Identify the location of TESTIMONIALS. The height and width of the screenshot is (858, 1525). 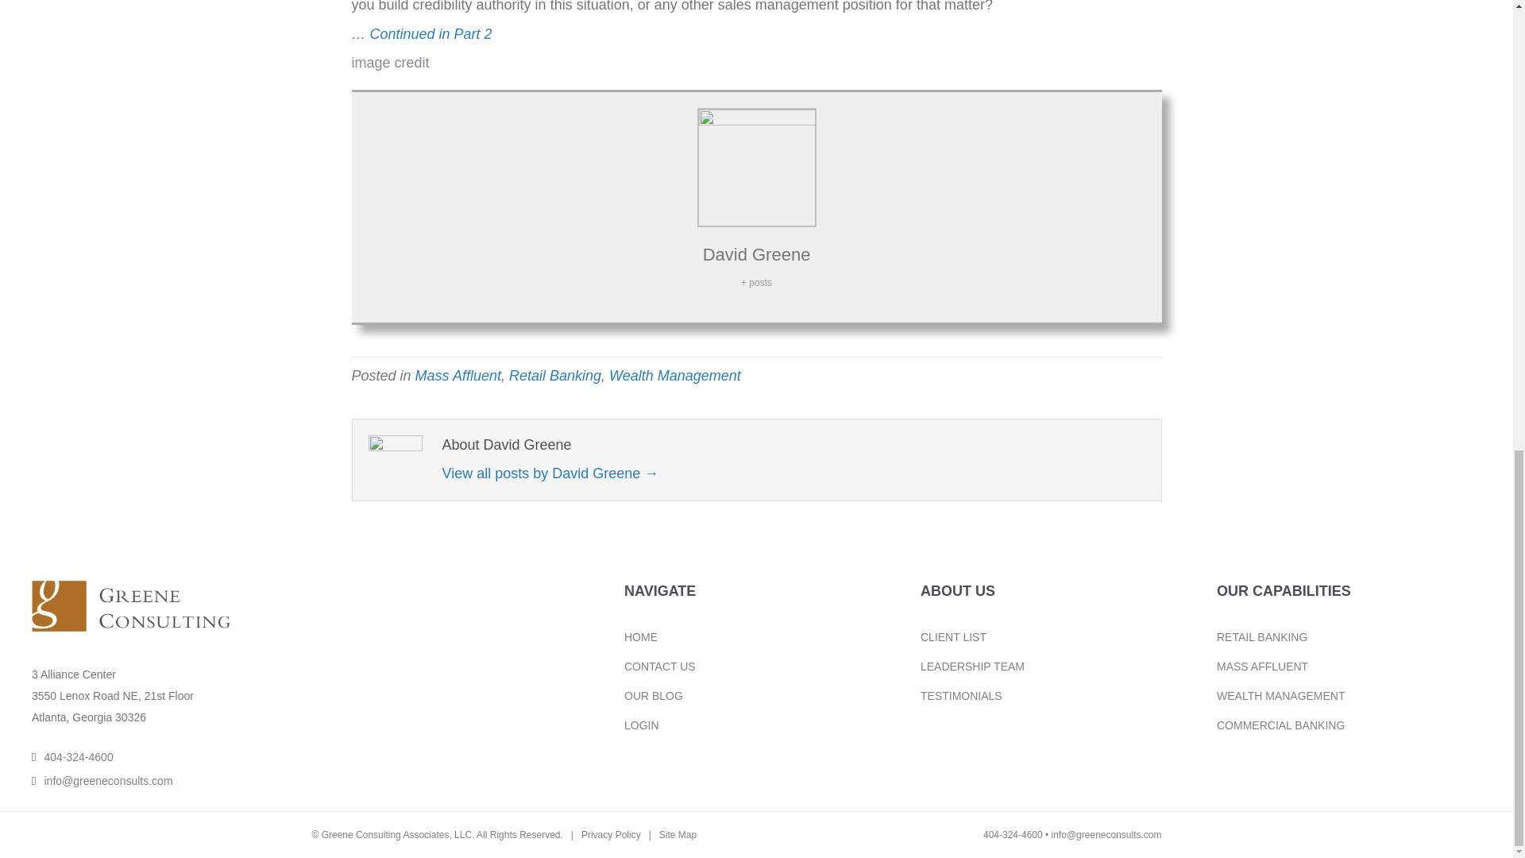
(961, 694).